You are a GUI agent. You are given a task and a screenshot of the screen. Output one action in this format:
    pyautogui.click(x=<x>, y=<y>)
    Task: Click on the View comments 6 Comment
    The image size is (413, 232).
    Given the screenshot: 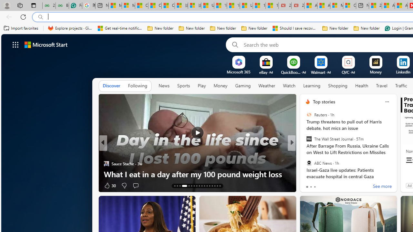 What is the action you would take?
    pyautogui.click(x=336, y=185)
    